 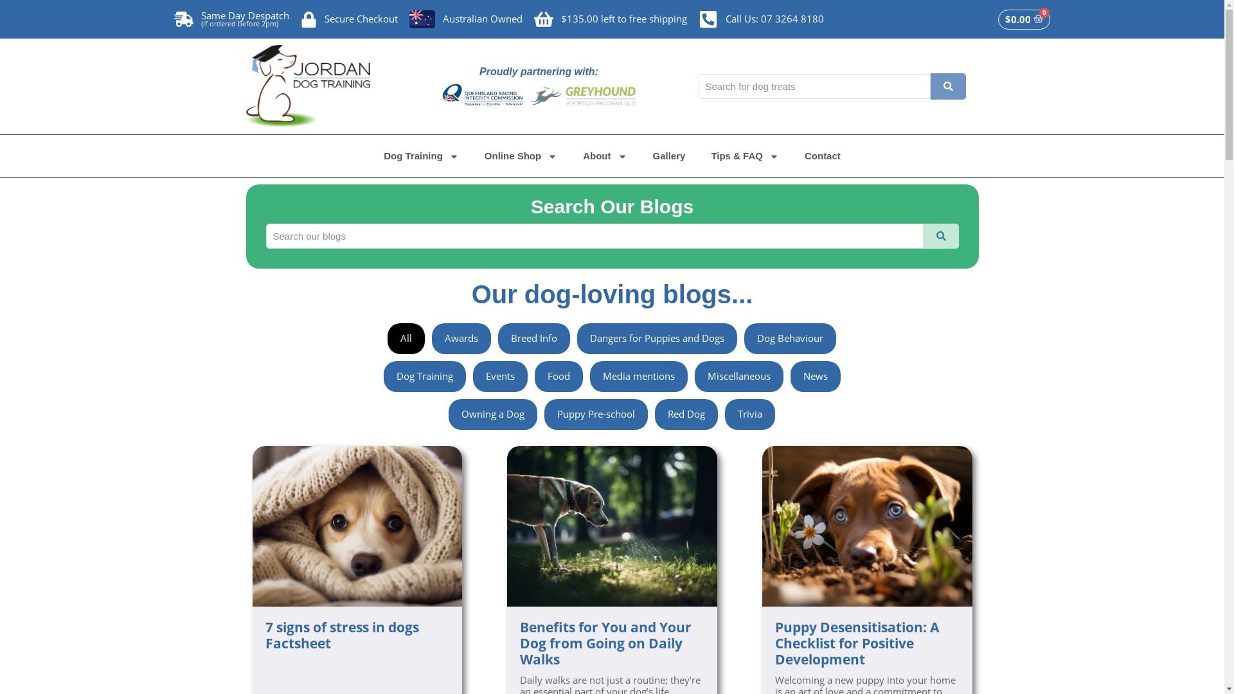 I want to click on Owning a Dog, so click(x=493, y=414).